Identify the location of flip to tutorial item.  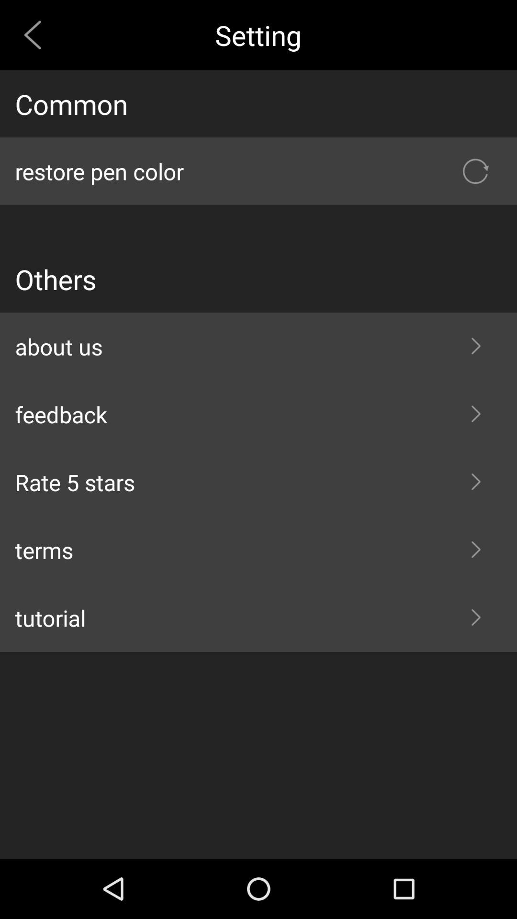
(258, 618).